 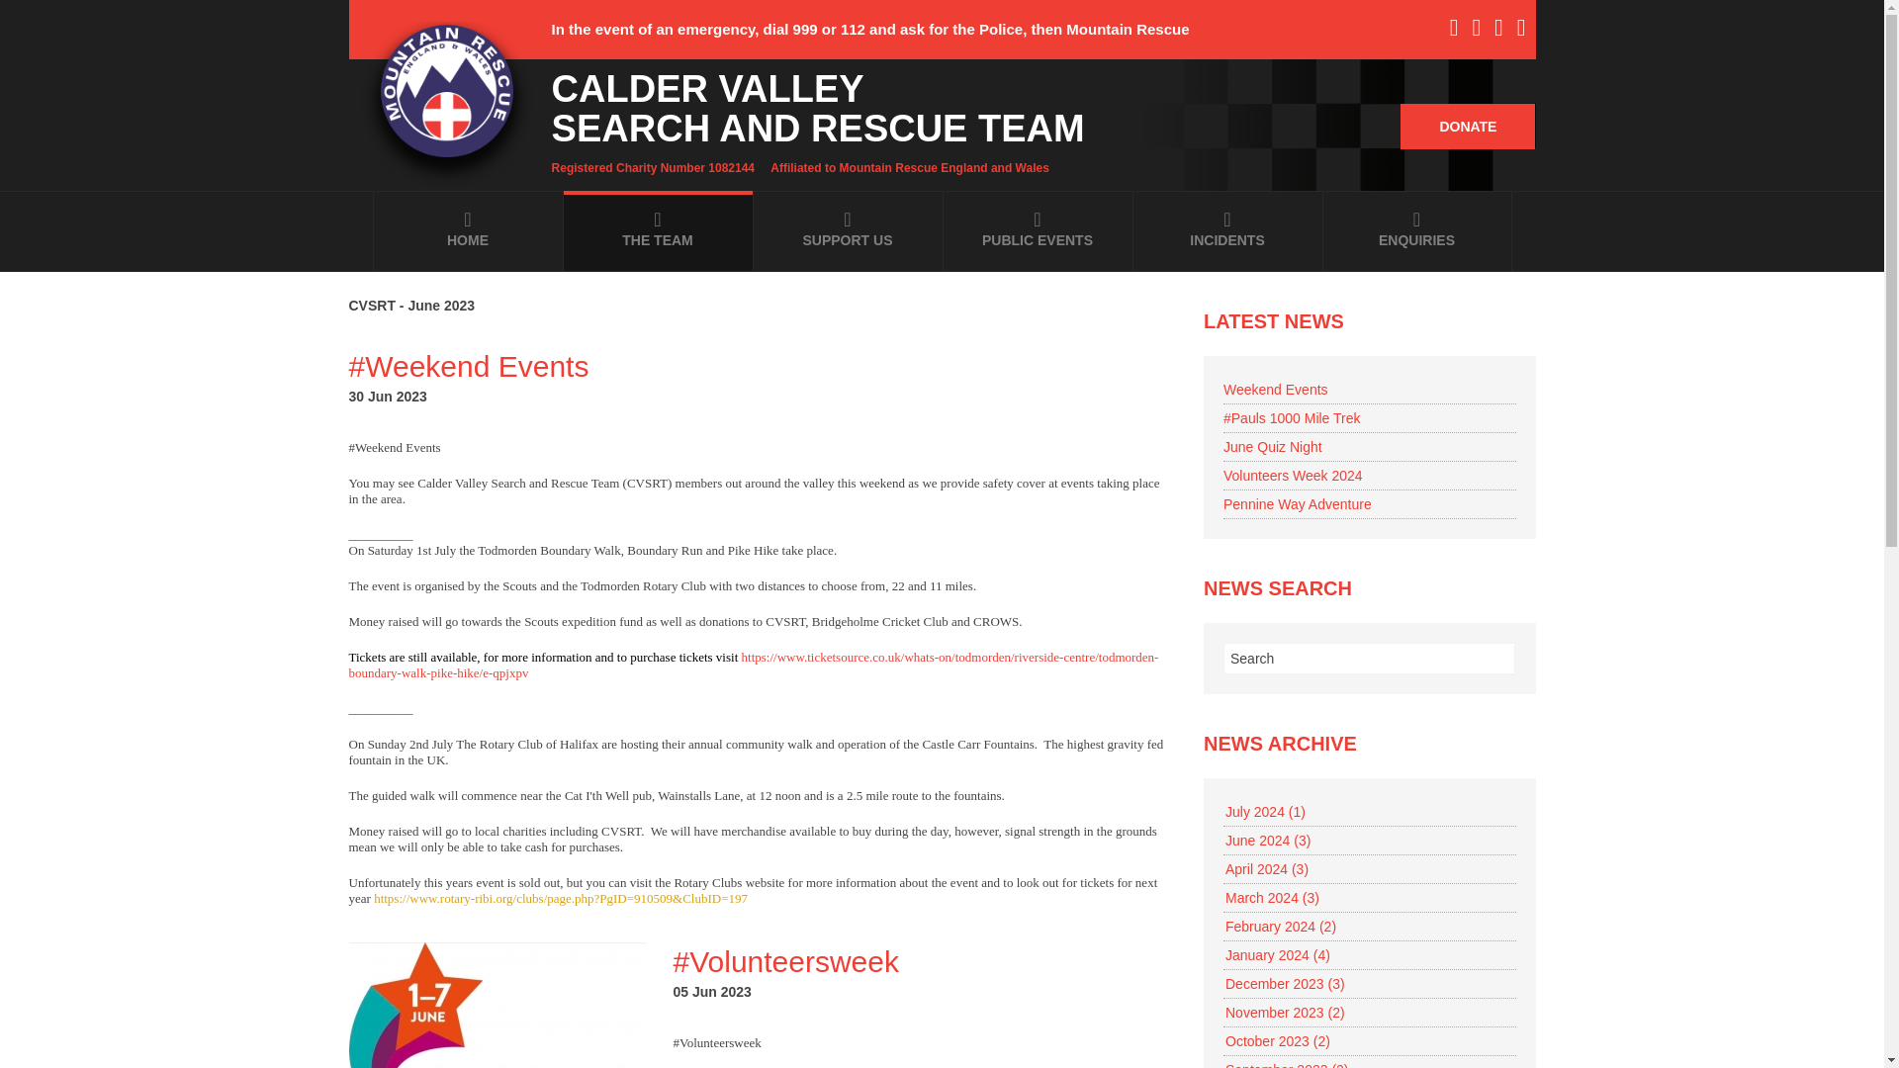 What do you see at coordinates (1417, 231) in the screenshot?
I see `ENQUIRIES` at bounding box center [1417, 231].